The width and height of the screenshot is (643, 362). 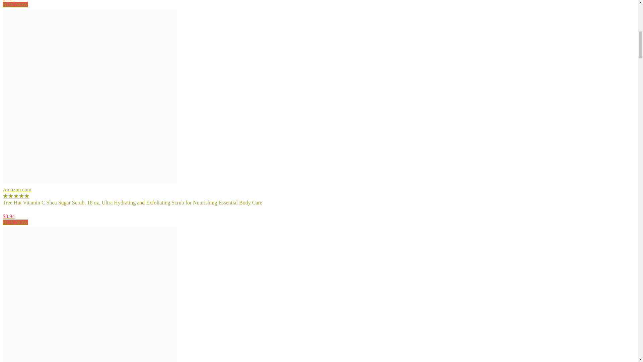 What do you see at coordinates (15, 4) in the screenshot?
I see `BUY NOW` at bounding box center [15, 4].